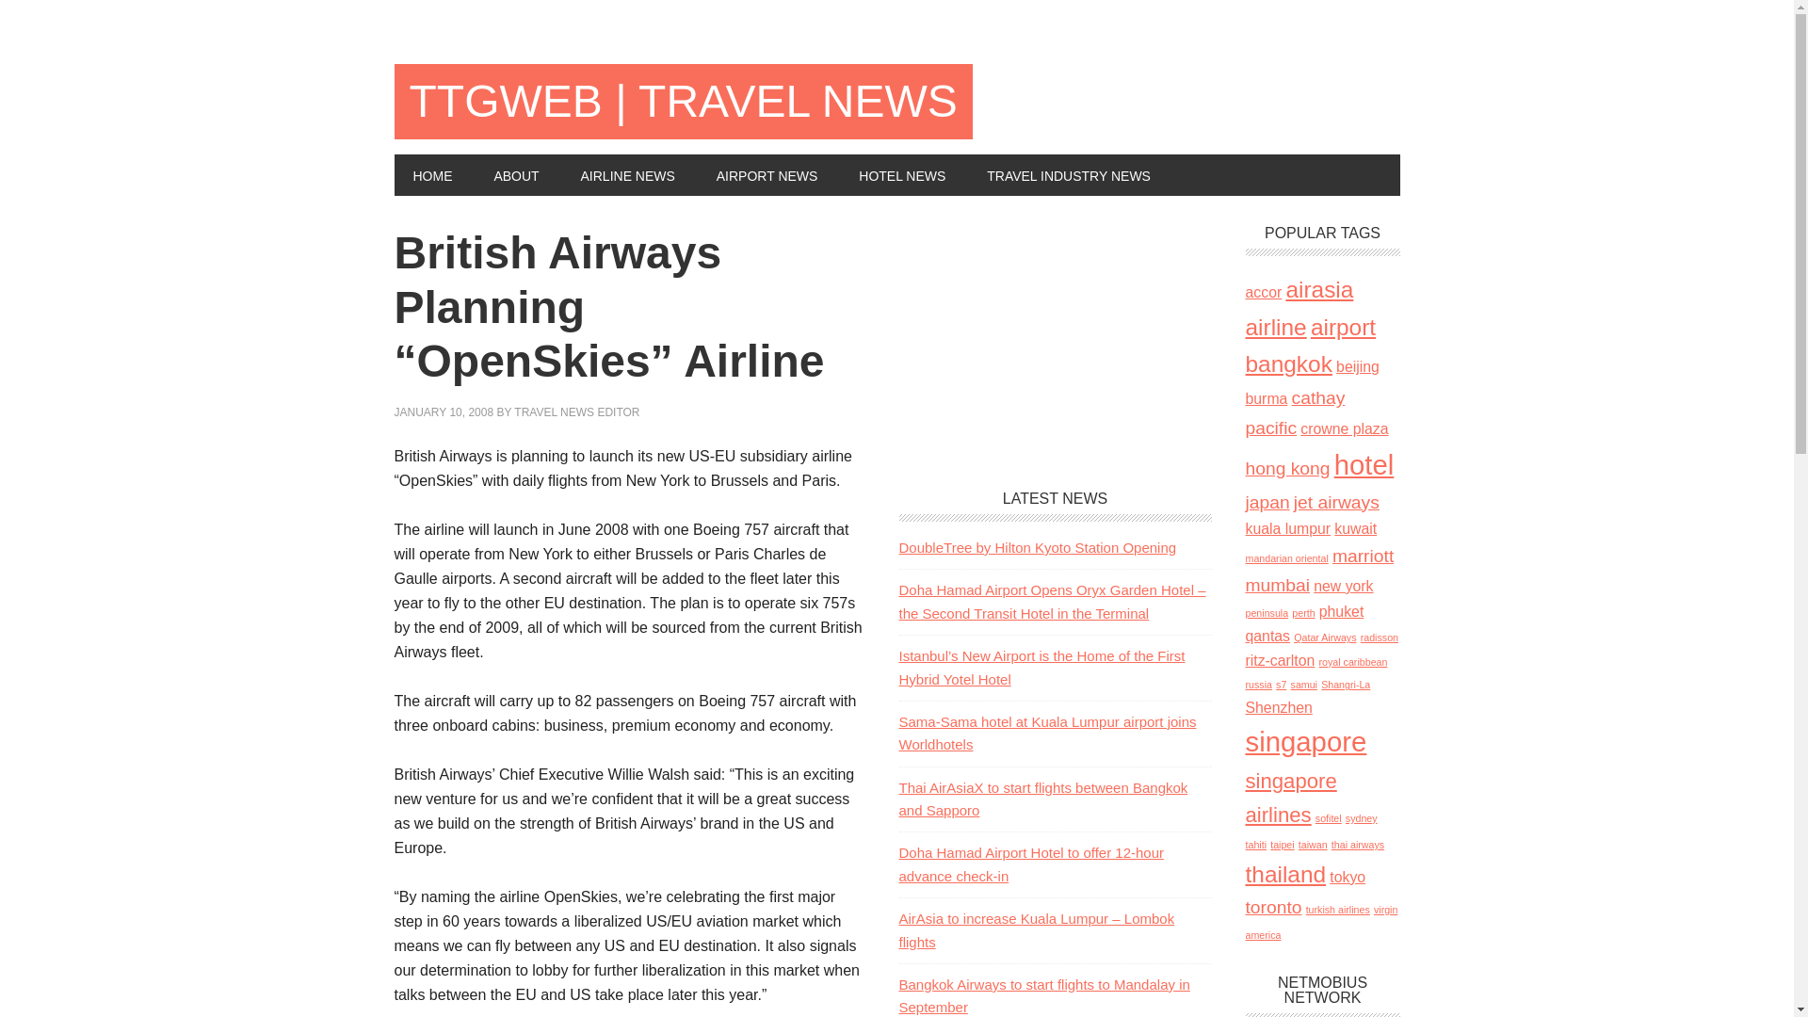  What do you see at coordinates (1038, 547) in the screenshot?
I see `DoubleTree by Hilton Kyoto Station Opening` at bounding box center [1038, 547].